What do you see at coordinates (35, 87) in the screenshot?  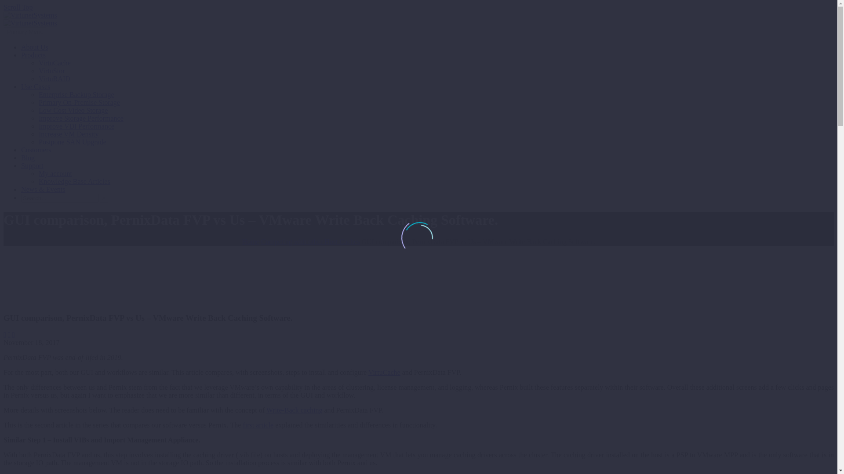 I see `Use Cases` at bounding box center [35, 87].